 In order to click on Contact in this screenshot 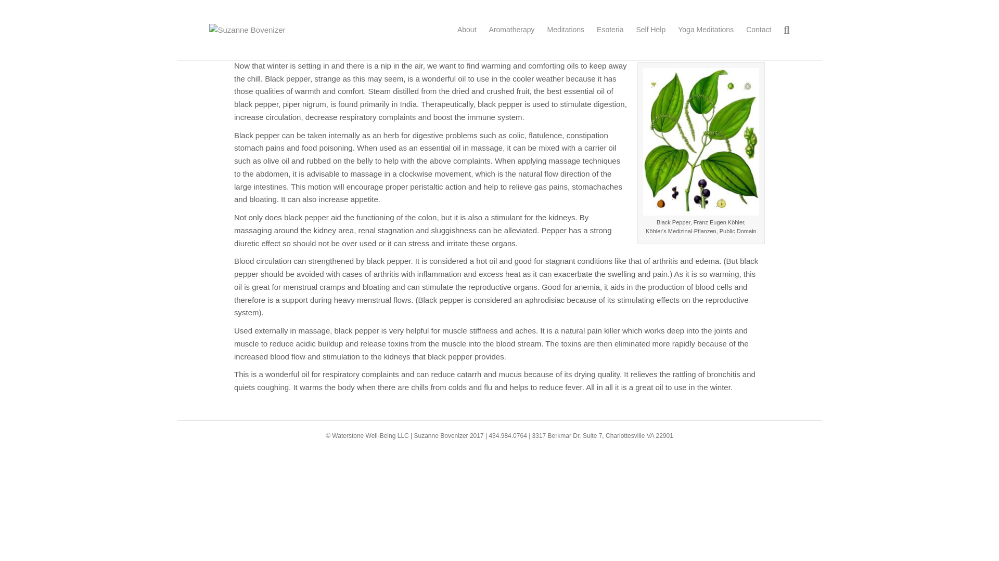, I will do `click(759, 30)`.